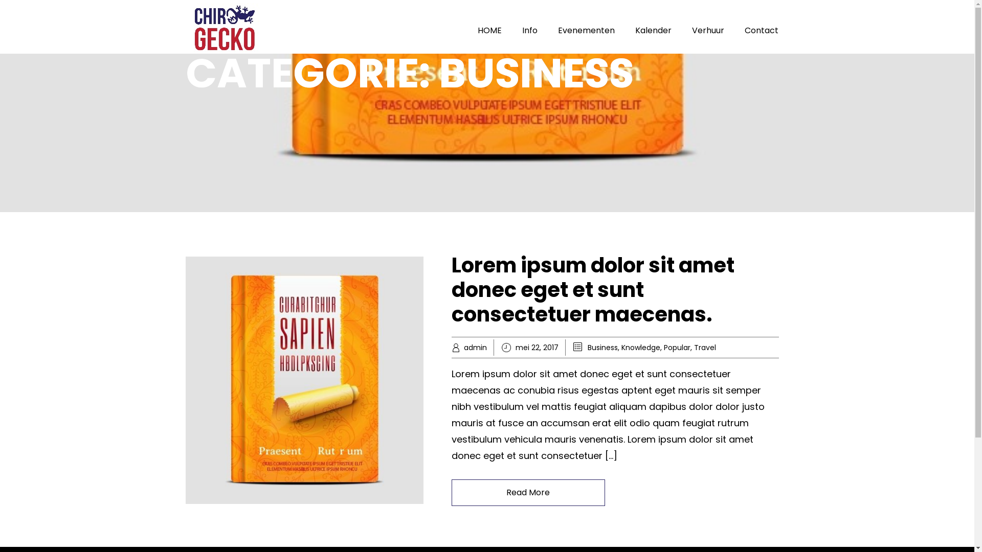 Image resolution: width=982 pixels, height=552 pixels. Describe the element at coordinates (468, 348) in the screenshot. I see `admin` at that location.